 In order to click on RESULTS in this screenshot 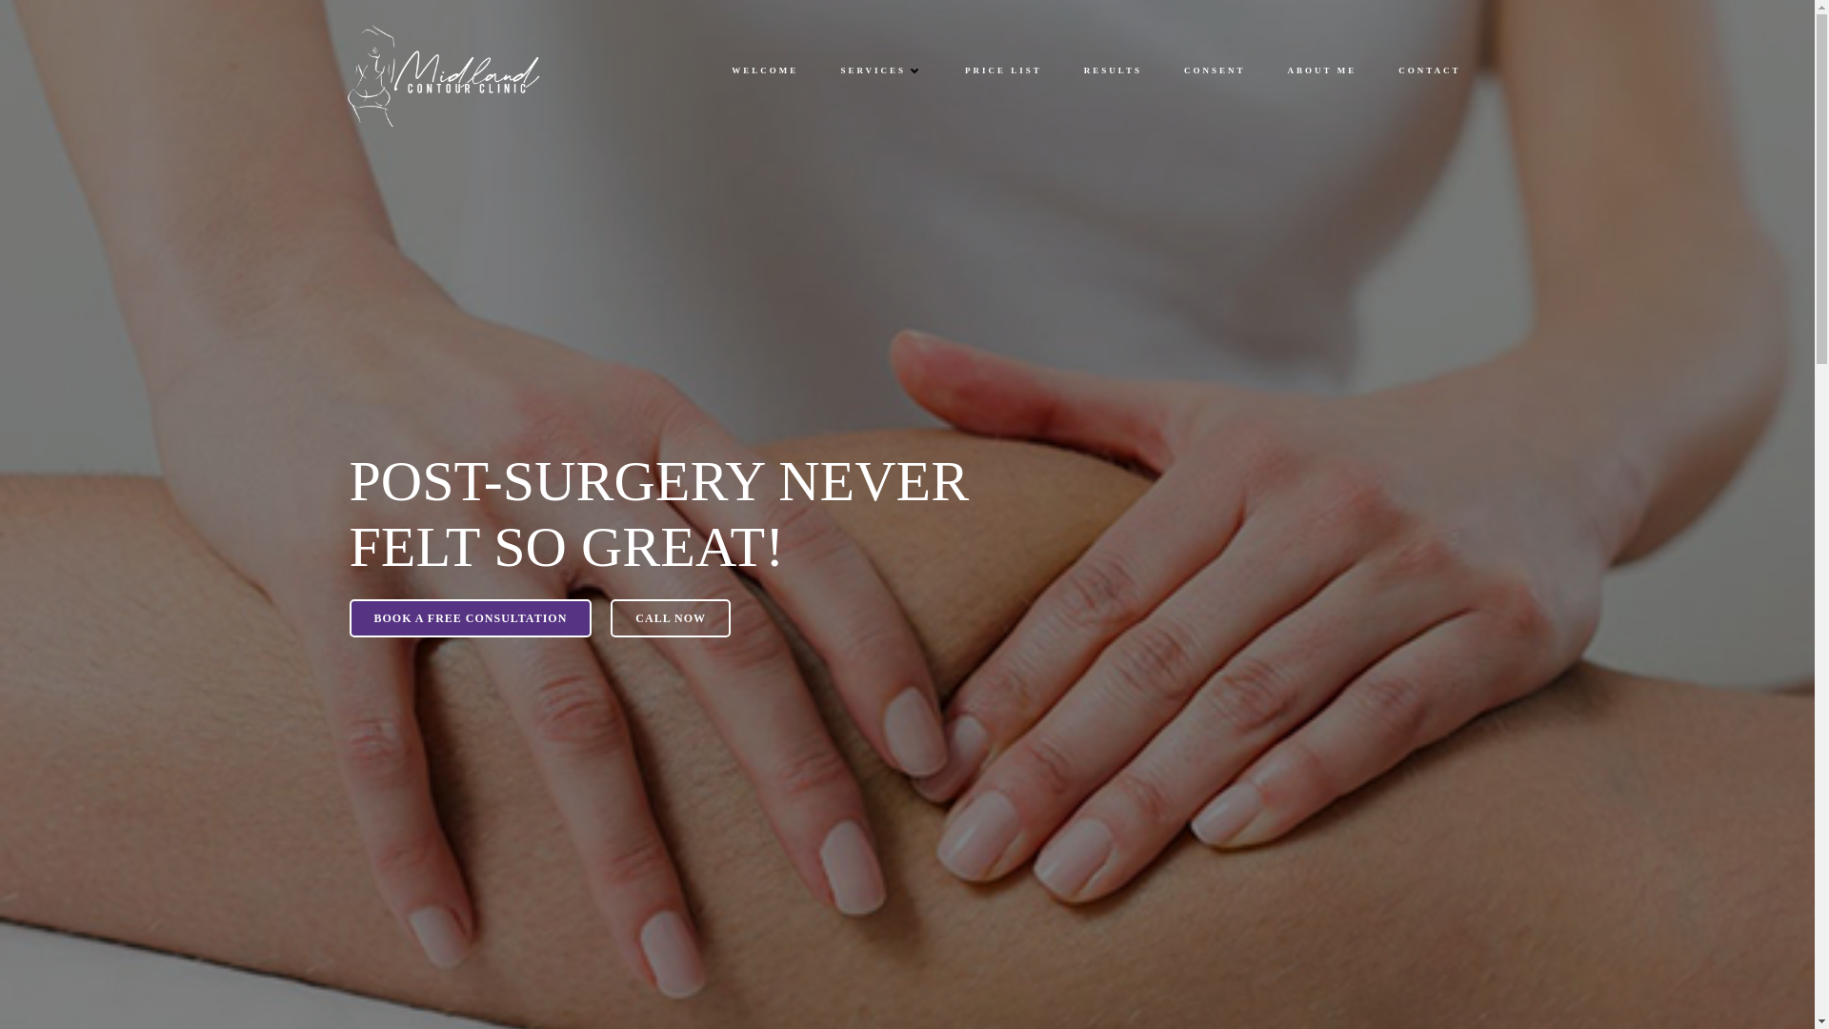, I will do `click(1113, 71)`.